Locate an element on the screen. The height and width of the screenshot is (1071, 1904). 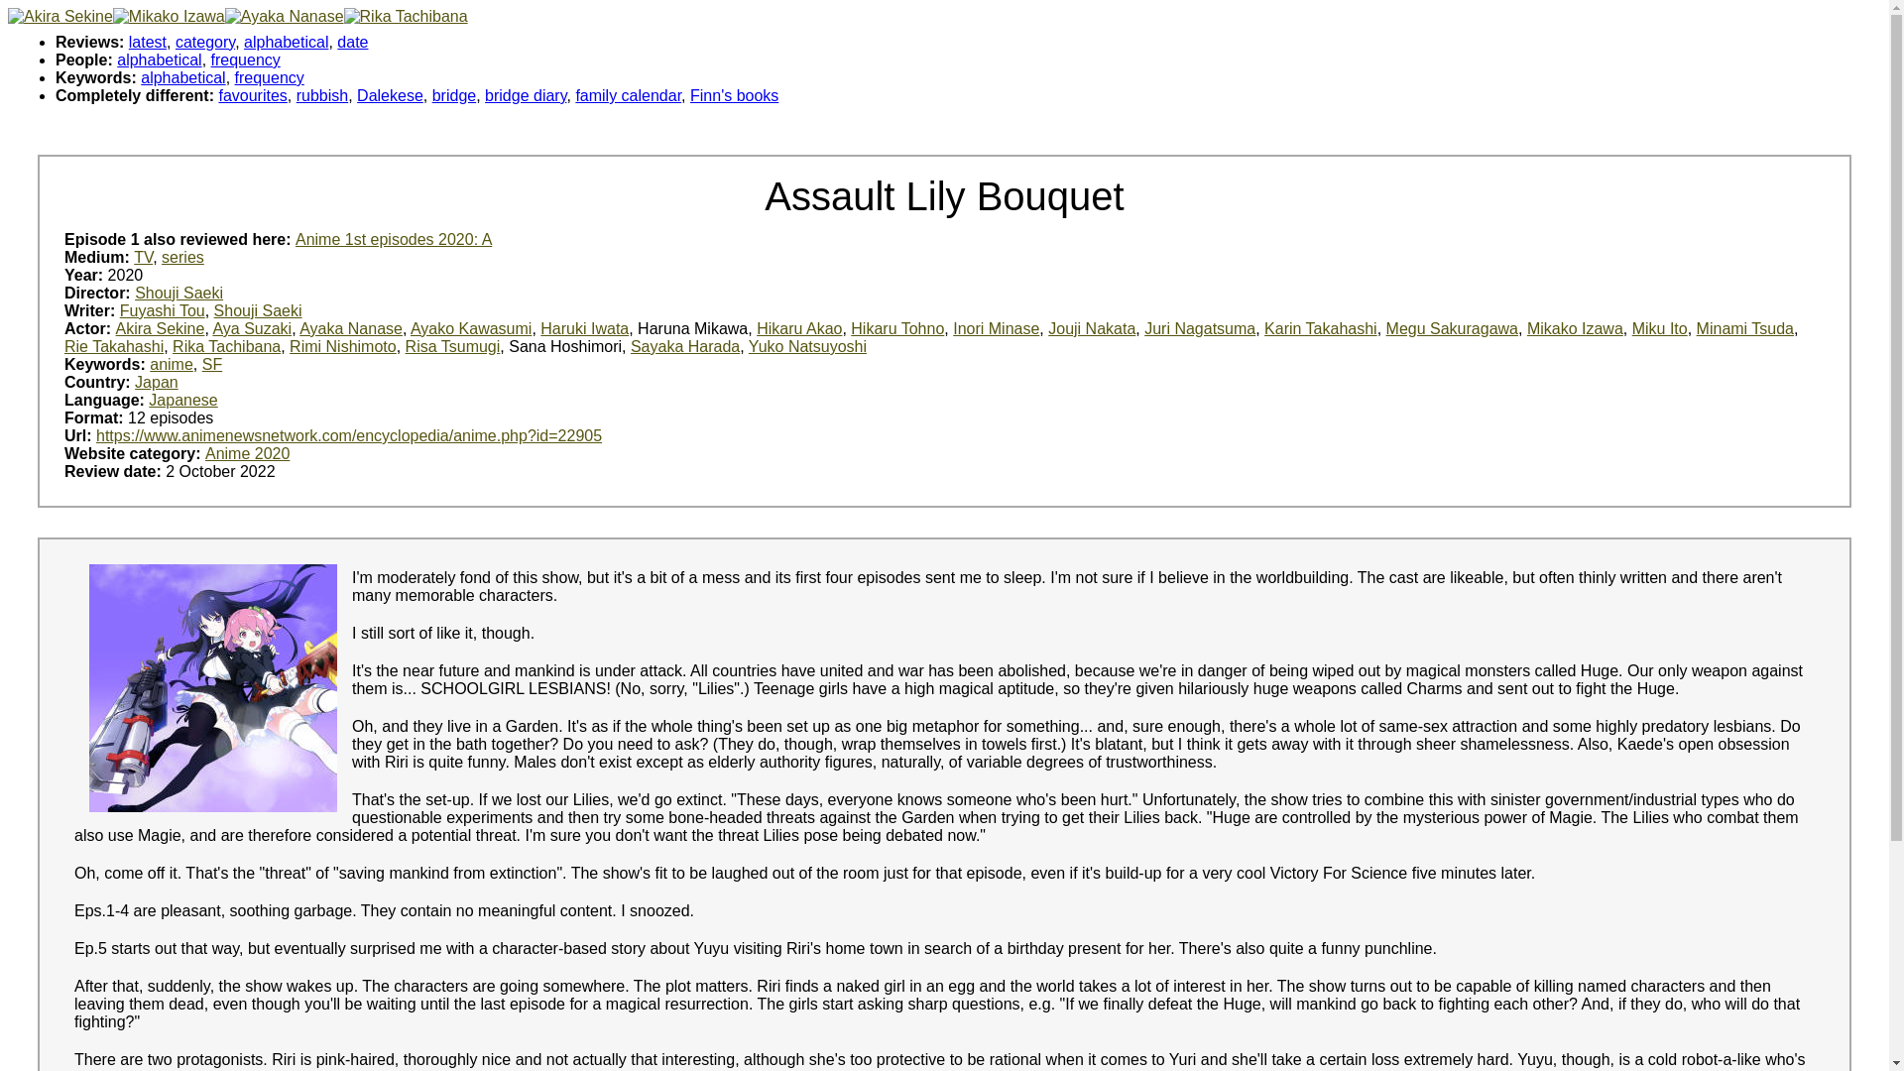
anime is located at coordinates (172, 363).